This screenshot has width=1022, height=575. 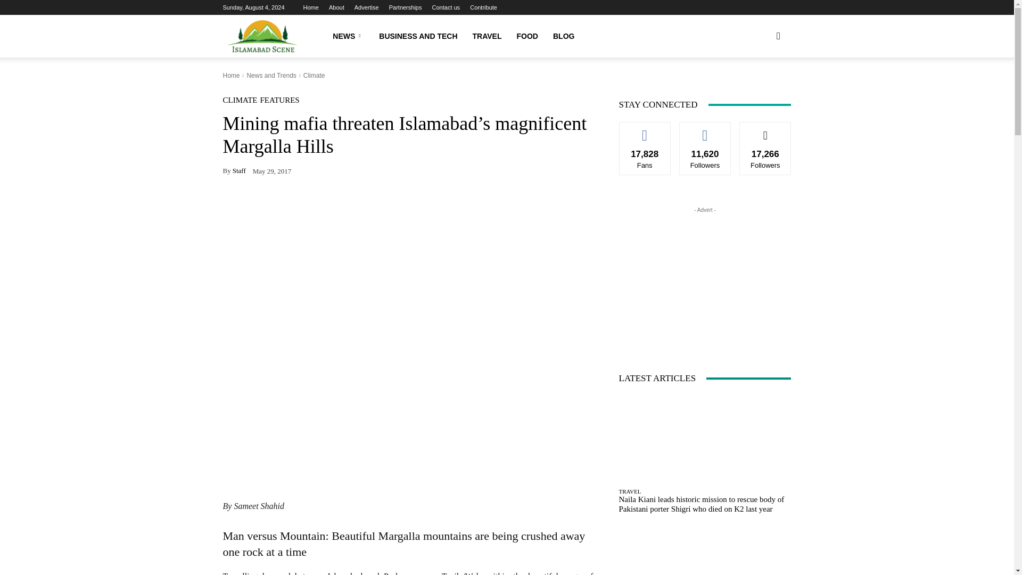 I want to click on Contact us, so click(x=446, y=7).